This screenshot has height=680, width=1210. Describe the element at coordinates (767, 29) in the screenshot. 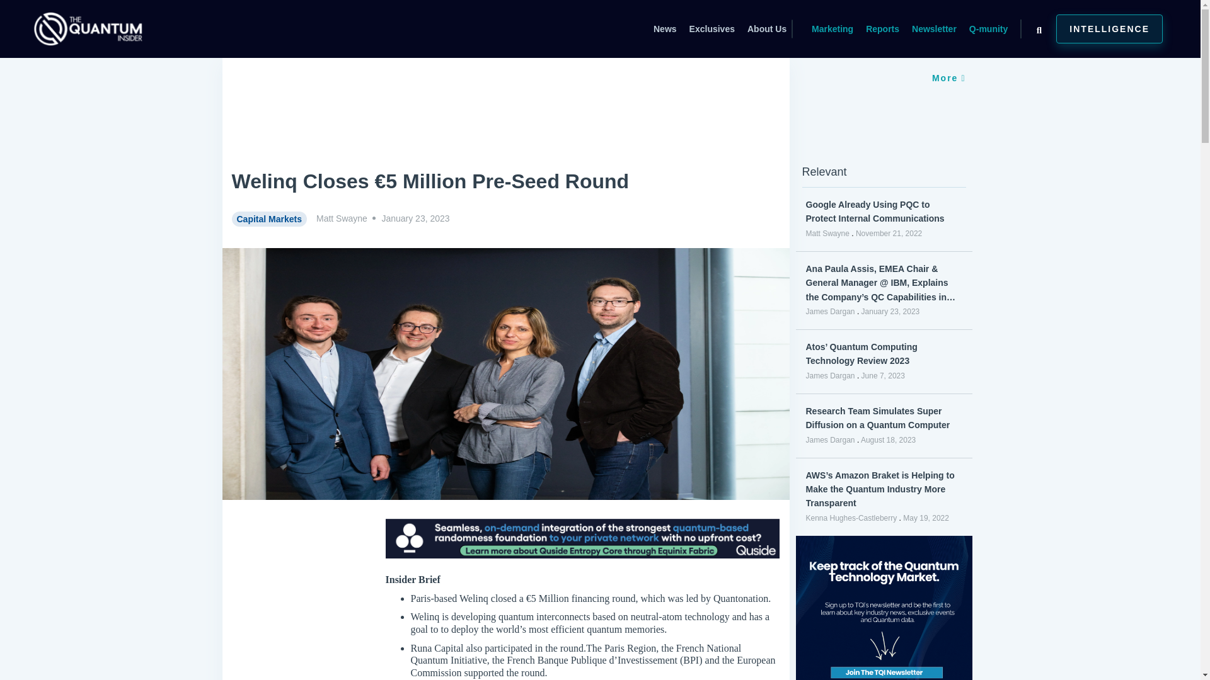

I see `About Us` at that location.